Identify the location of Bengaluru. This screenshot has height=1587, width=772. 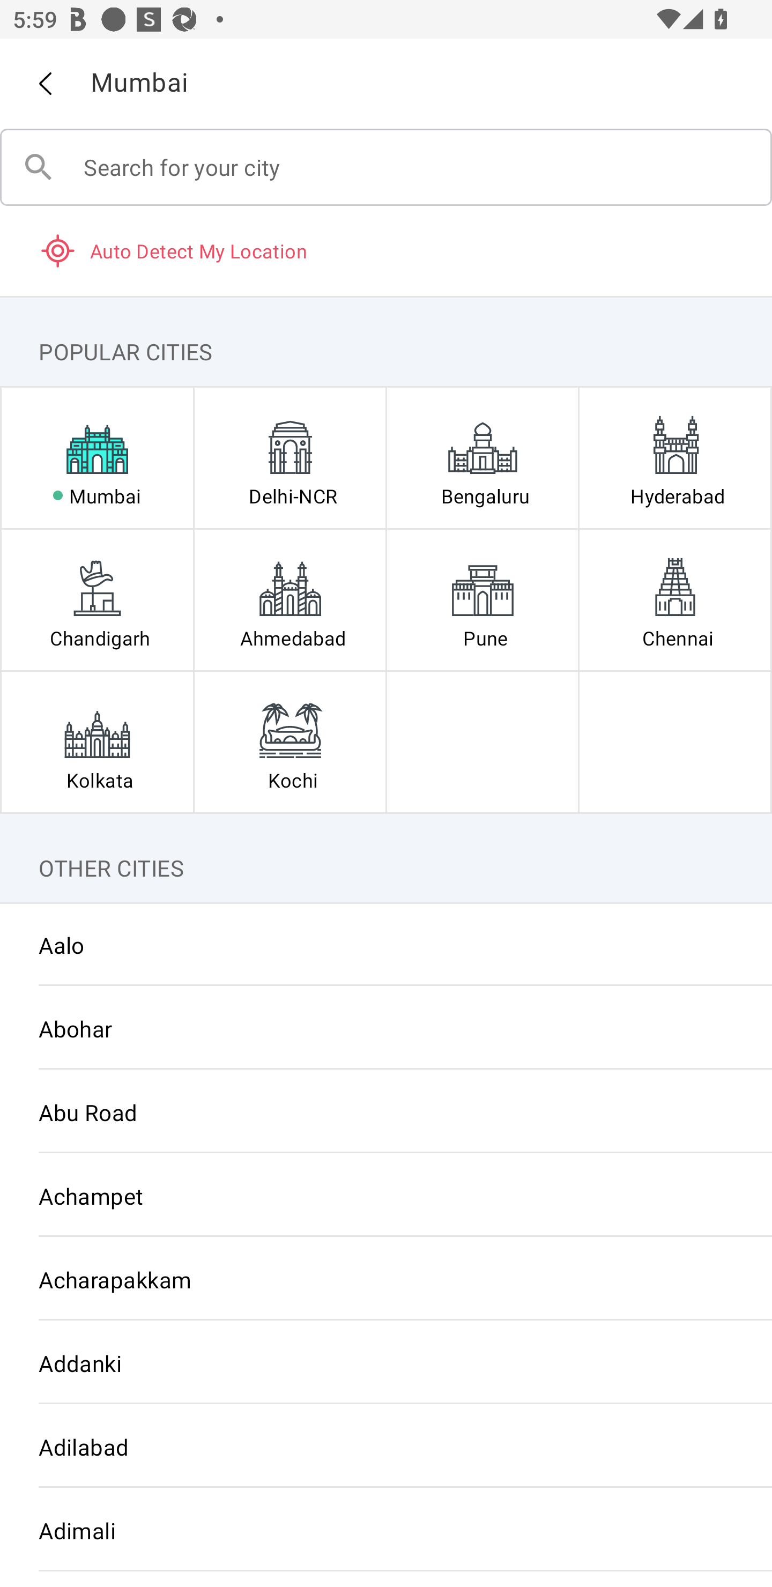
(482, 458).